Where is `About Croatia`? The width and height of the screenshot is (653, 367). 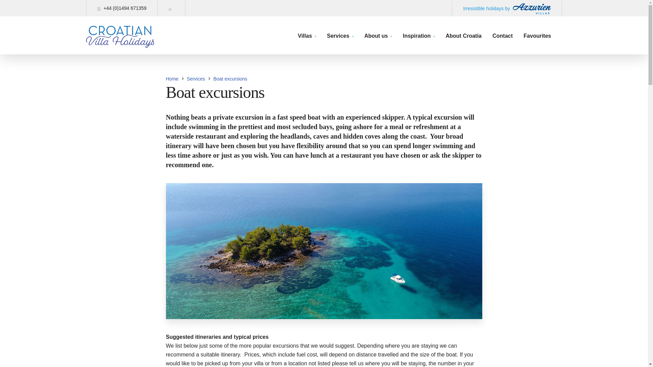 About Croatia is located at coordinates (463, 36).